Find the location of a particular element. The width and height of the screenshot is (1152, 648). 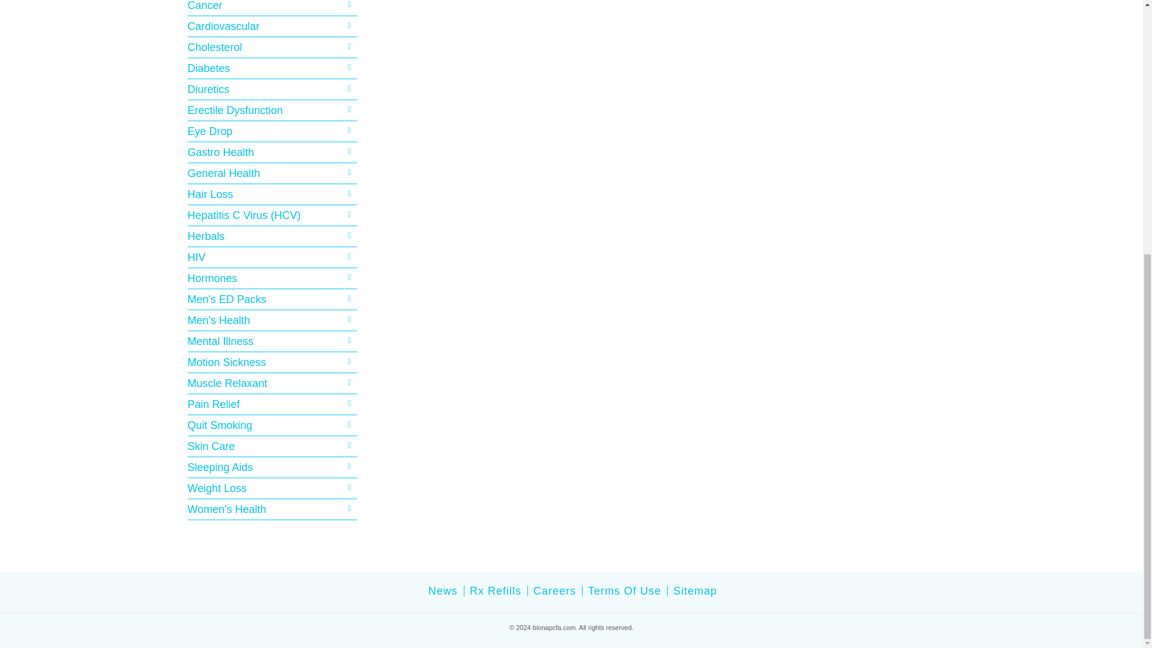

Erectile Dysfunction is located at coordinates (272, 110).